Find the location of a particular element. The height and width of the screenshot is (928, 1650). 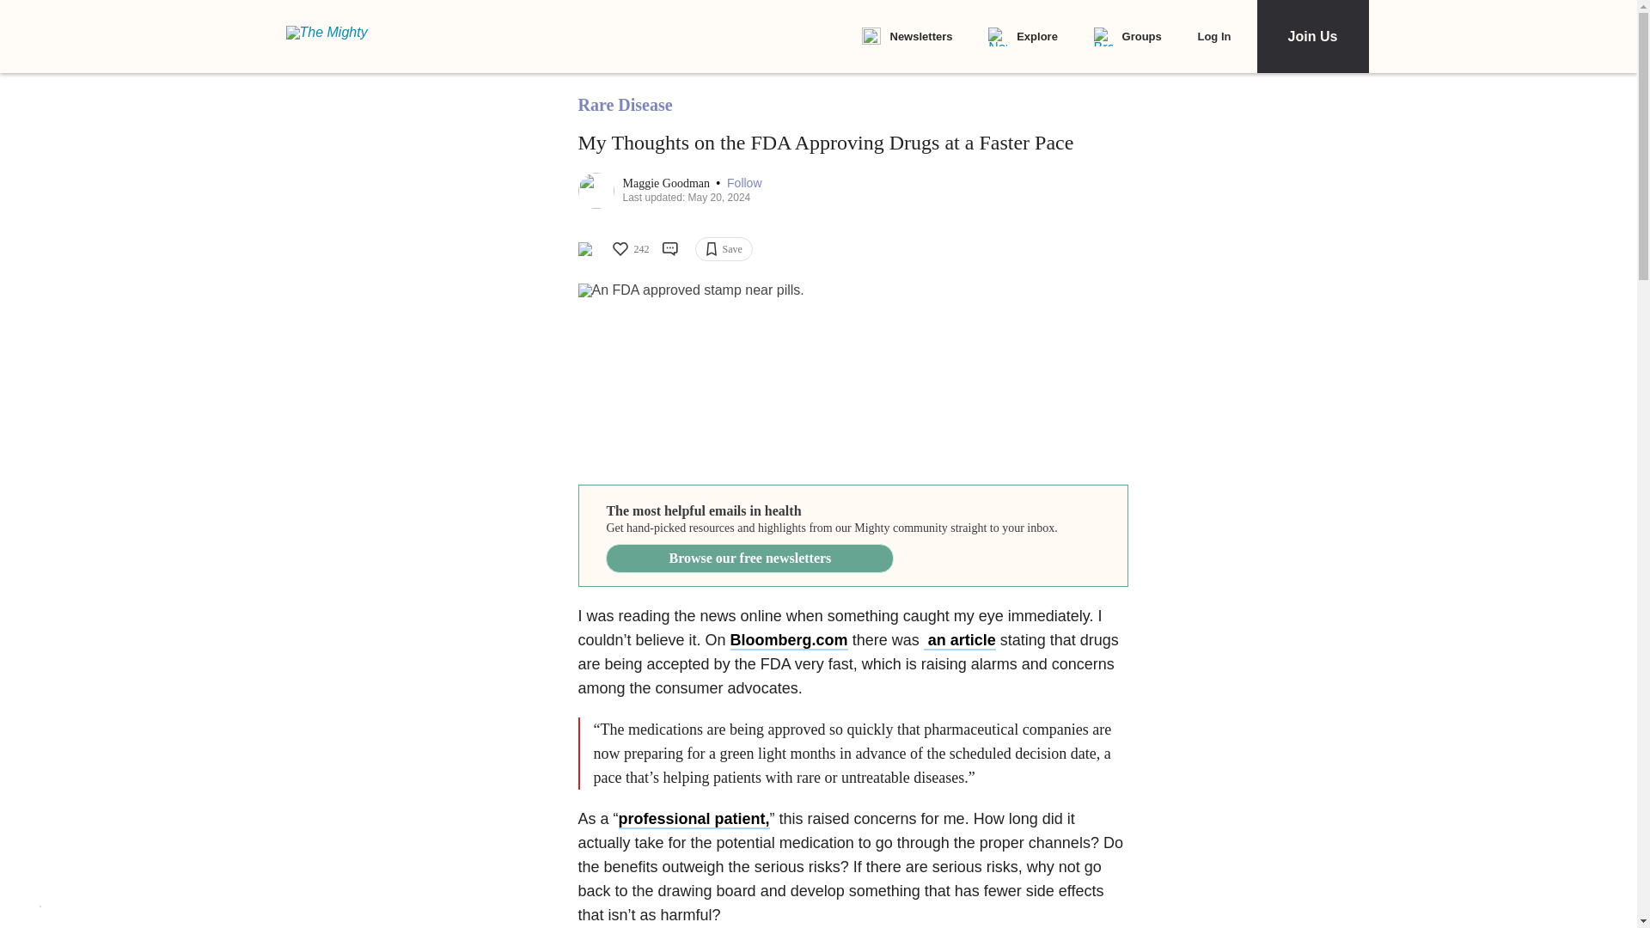

 an article is located at coordinates (960, 641).